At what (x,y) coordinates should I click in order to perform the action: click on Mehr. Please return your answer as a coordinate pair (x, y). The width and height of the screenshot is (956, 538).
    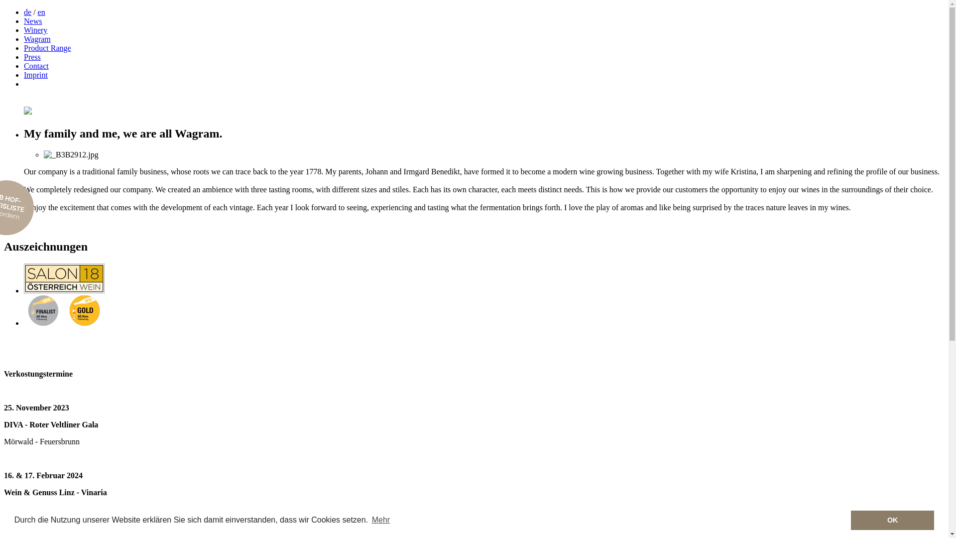
    Looking at the image, I should click on (381, 520).